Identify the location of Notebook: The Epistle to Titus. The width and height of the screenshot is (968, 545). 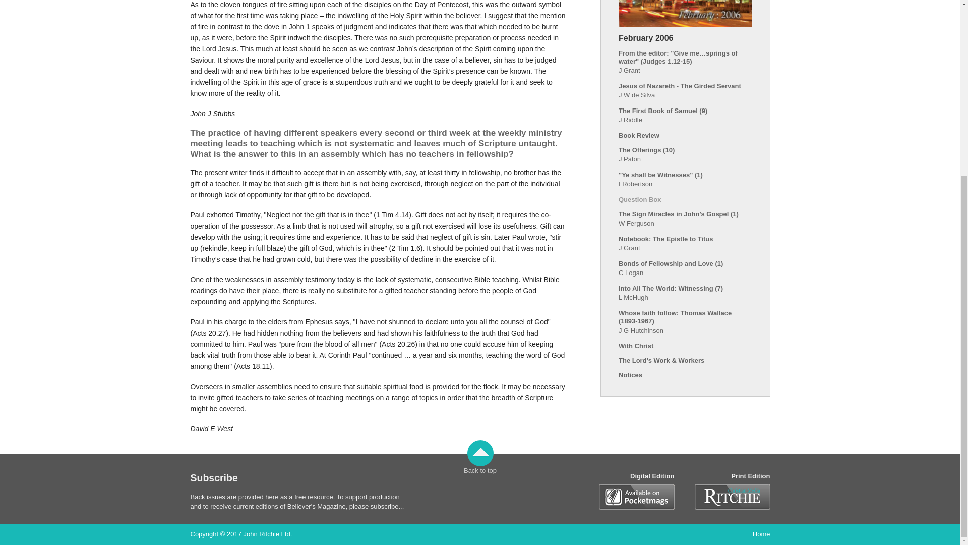
(665, 238).